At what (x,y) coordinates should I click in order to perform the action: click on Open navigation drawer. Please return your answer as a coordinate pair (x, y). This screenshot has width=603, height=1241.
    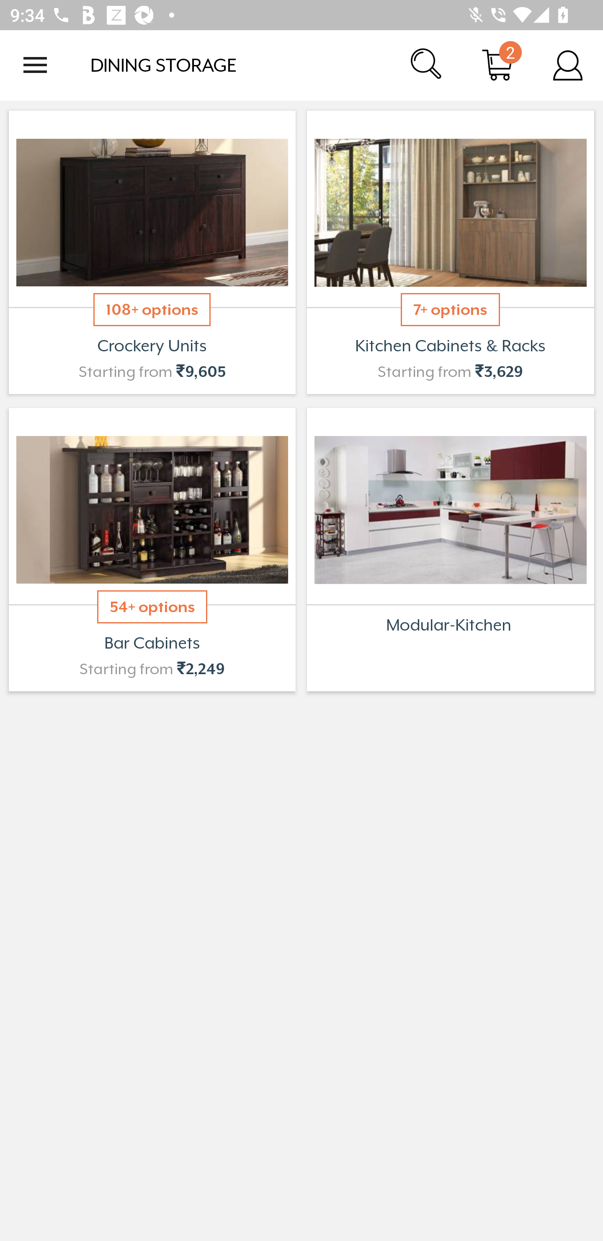
    Looking at the image, I should click on (35, 65).